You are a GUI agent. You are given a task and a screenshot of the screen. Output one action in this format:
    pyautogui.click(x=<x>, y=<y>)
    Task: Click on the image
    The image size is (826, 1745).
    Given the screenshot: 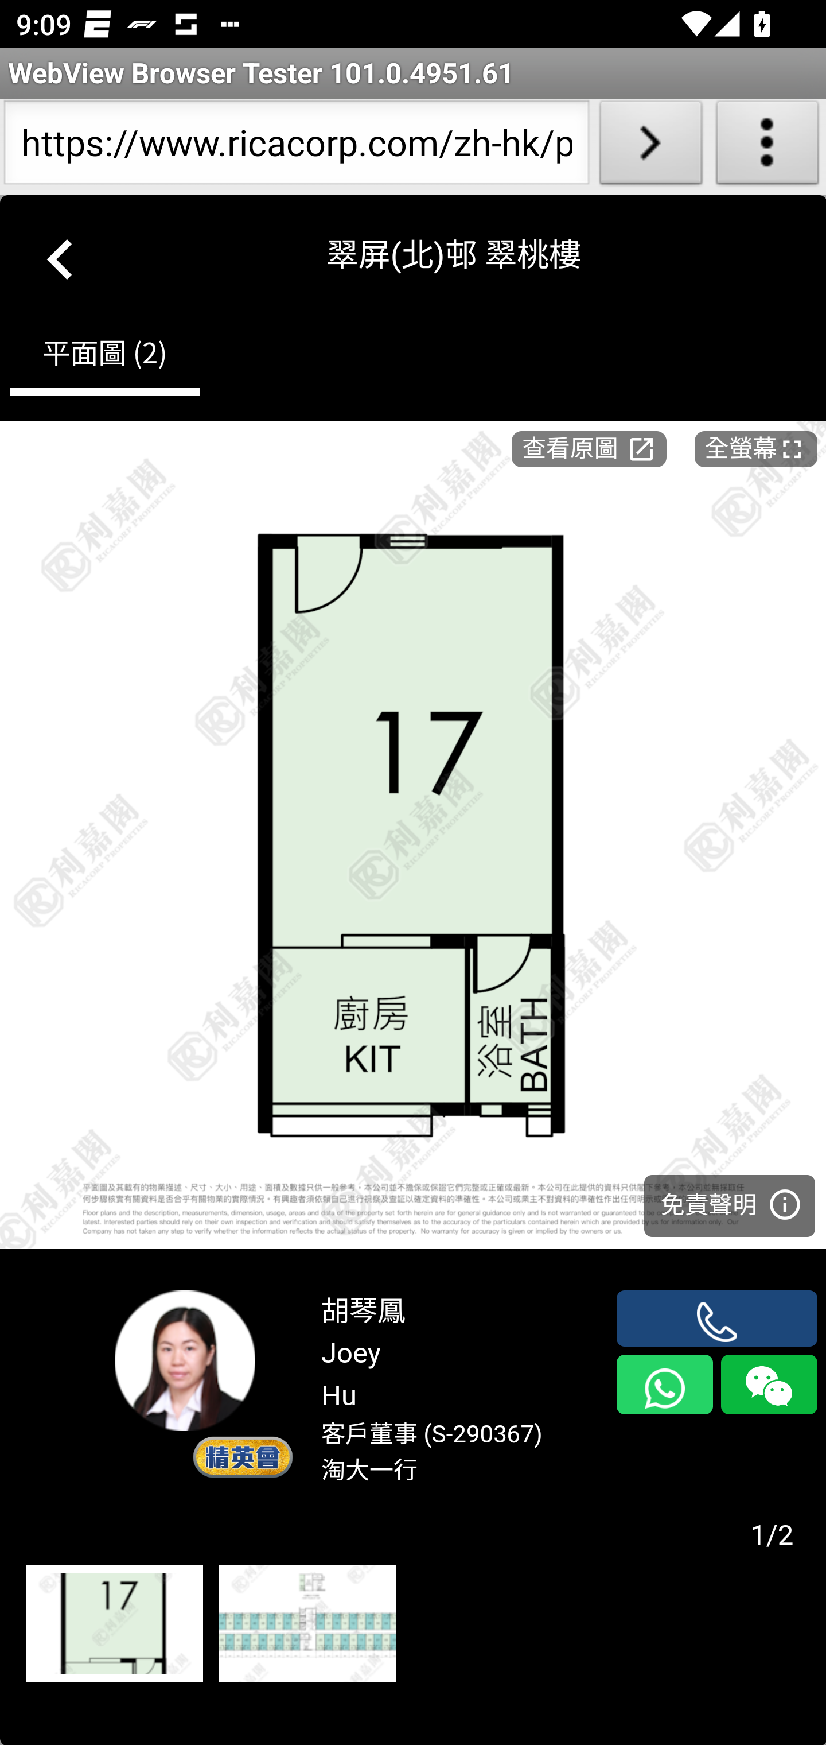 What is the action you would take?
    pyautogui.click(x=413, y=835)
    